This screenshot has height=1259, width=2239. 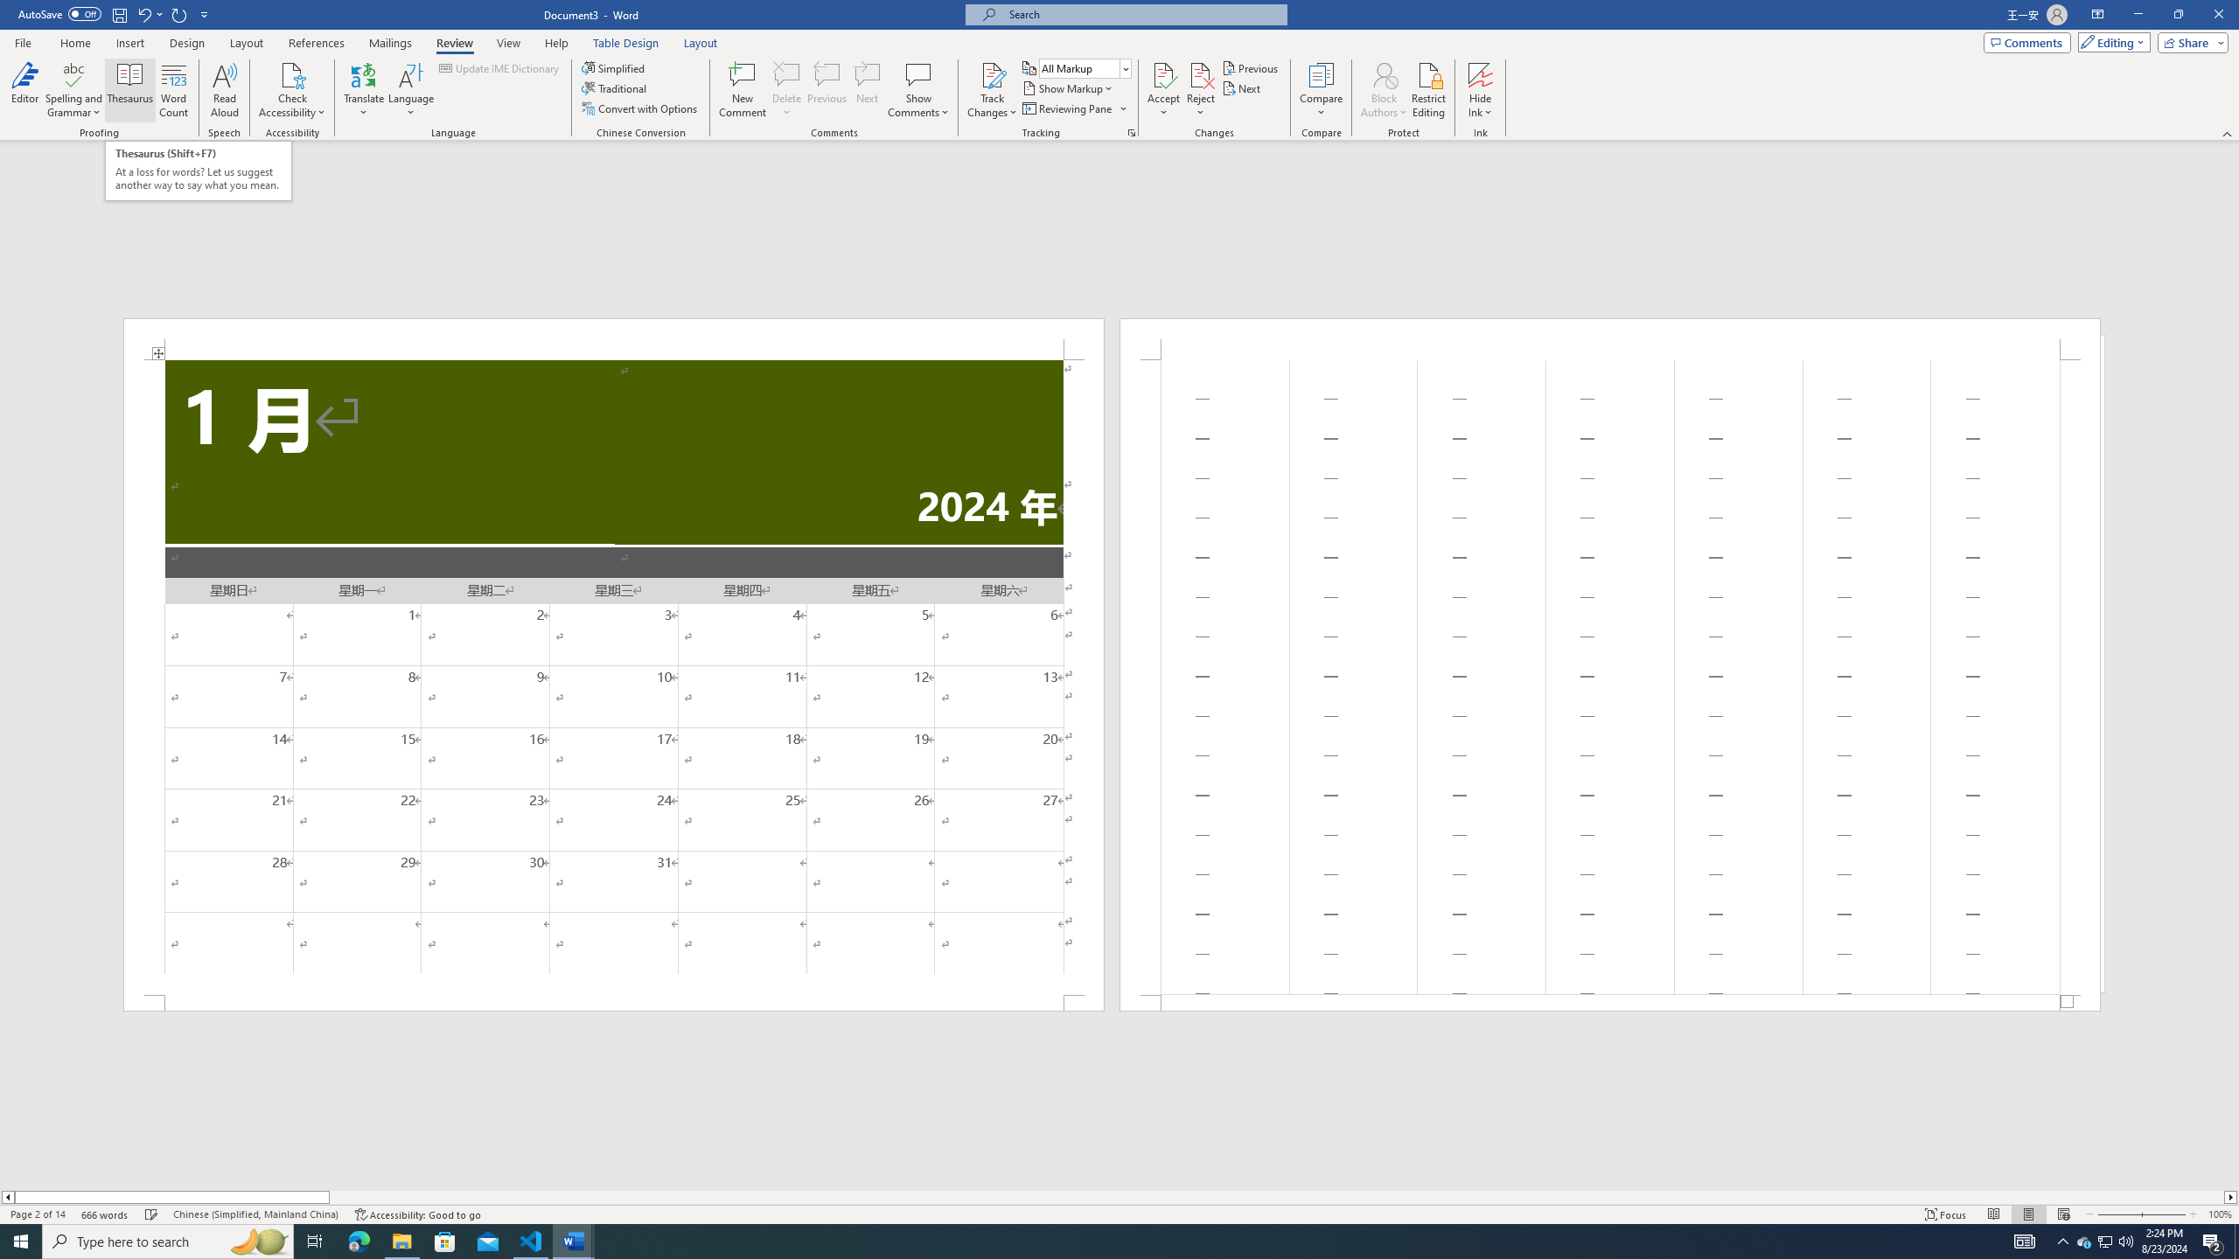 I want to click on Traditional, so click(x=616, y=87).